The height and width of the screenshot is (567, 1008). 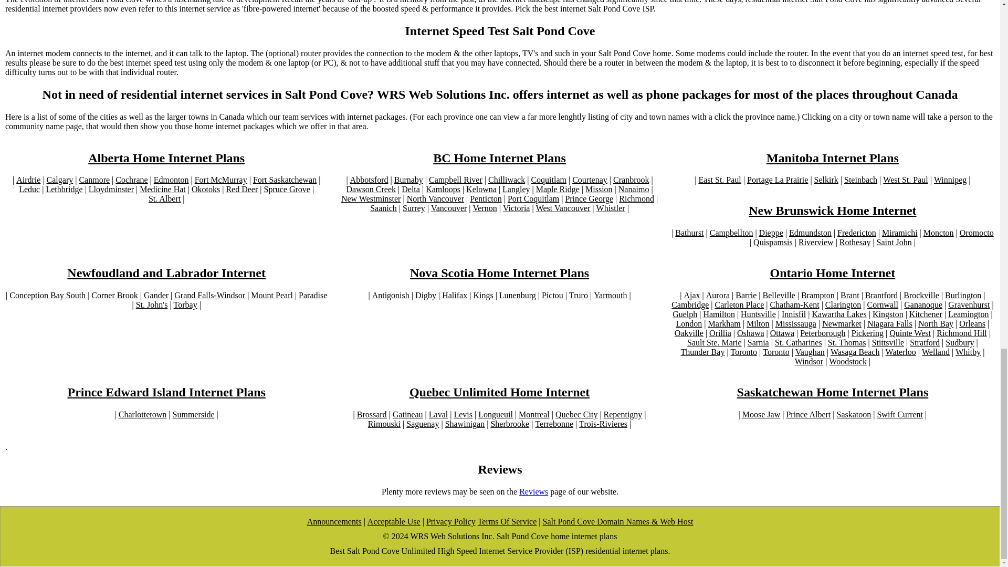 What do you see at coordinates (285, 180) in the screenshot?
I see `Fort Saskatchewan` at bounding box center [285, 180].